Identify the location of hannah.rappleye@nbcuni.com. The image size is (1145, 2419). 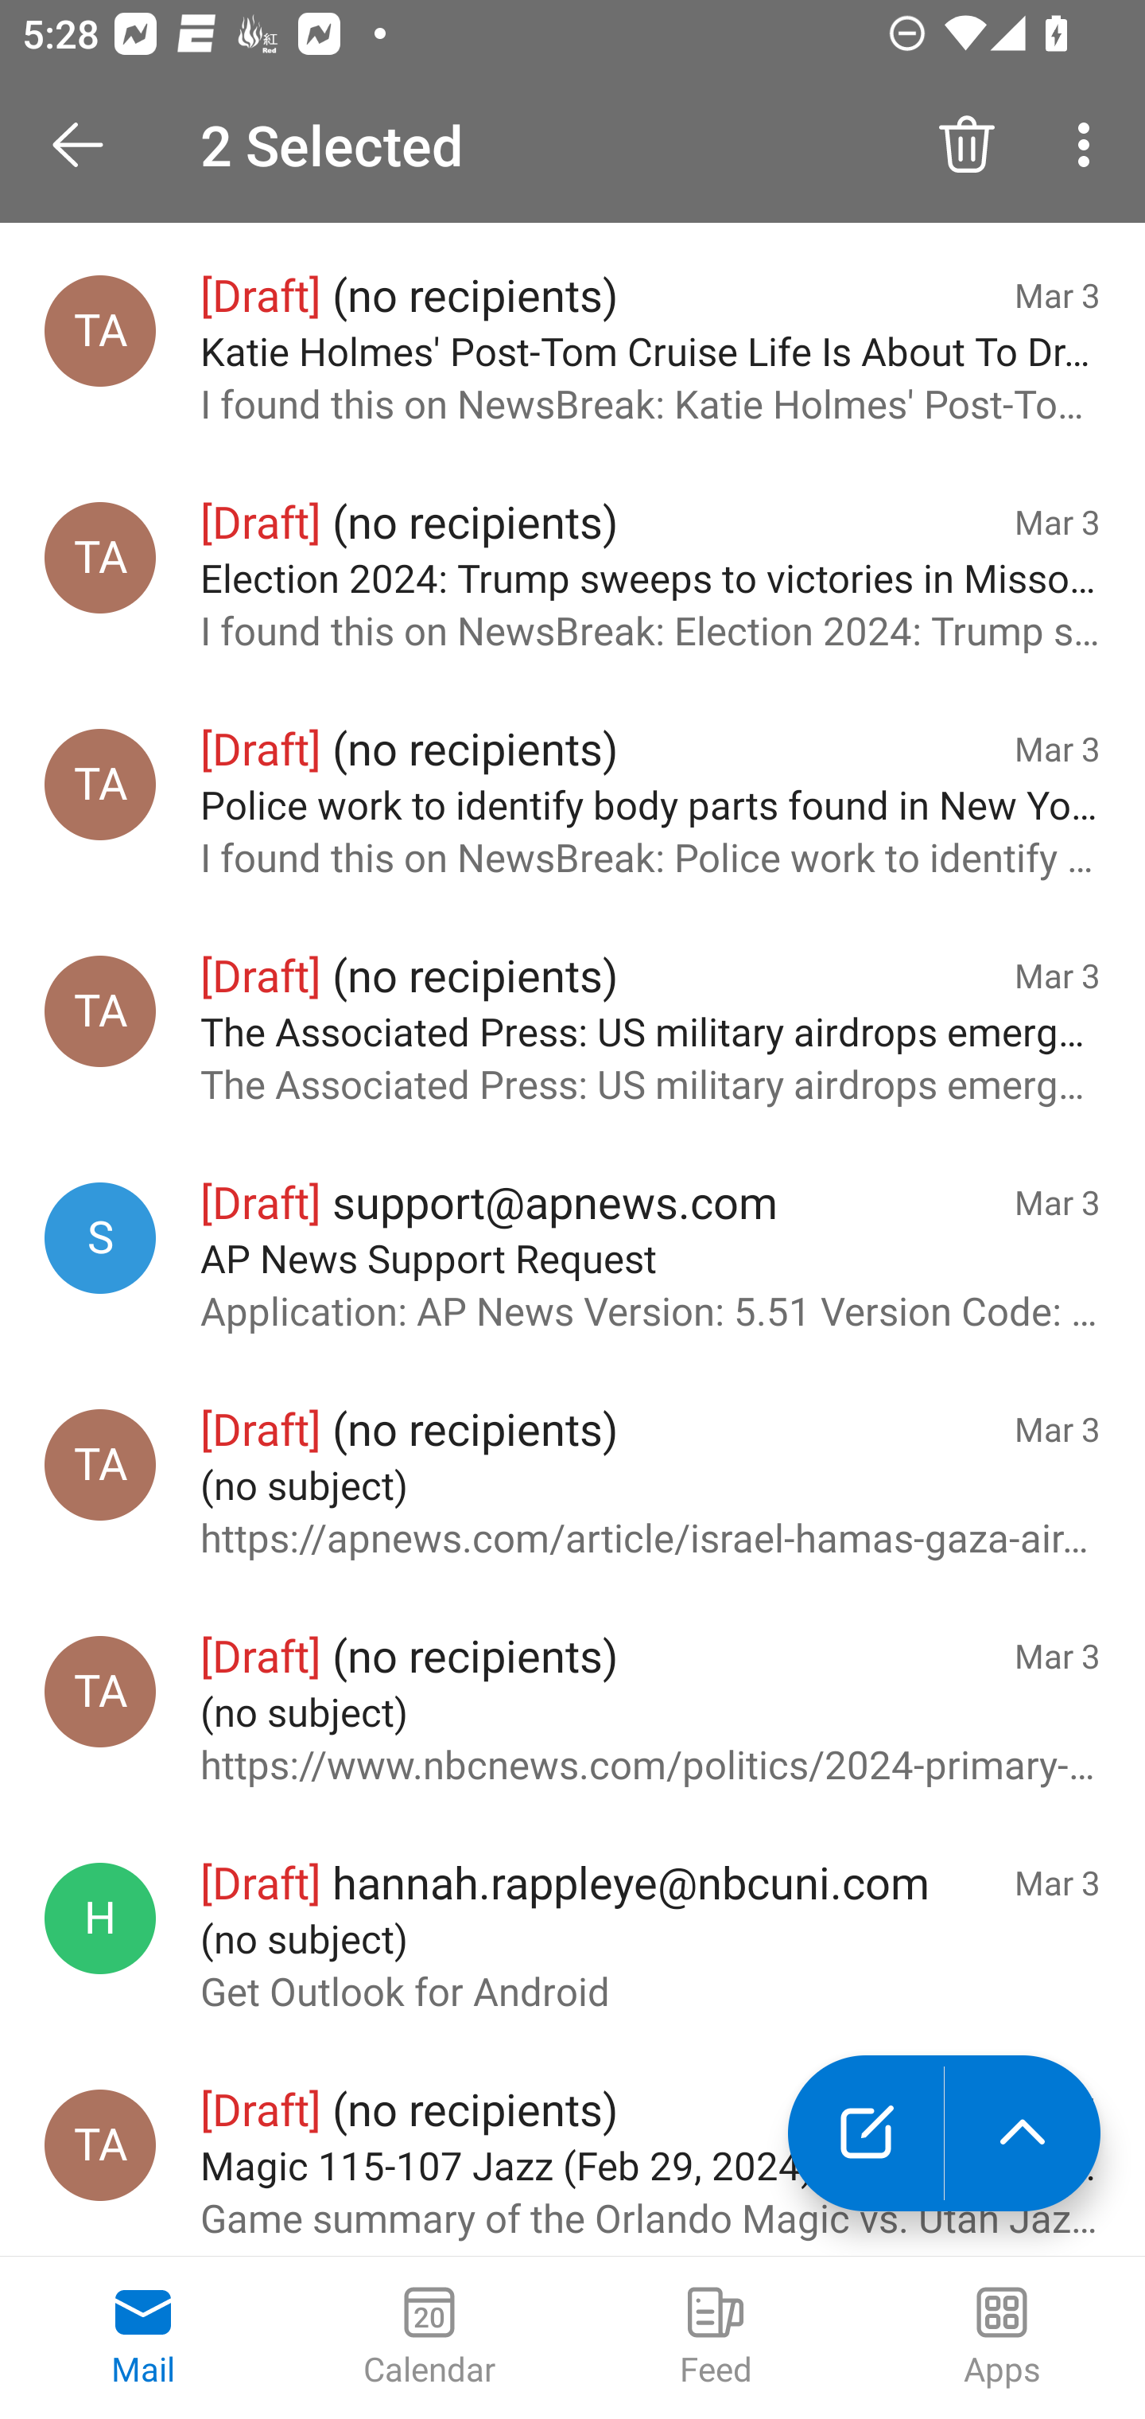
(100, 1918).